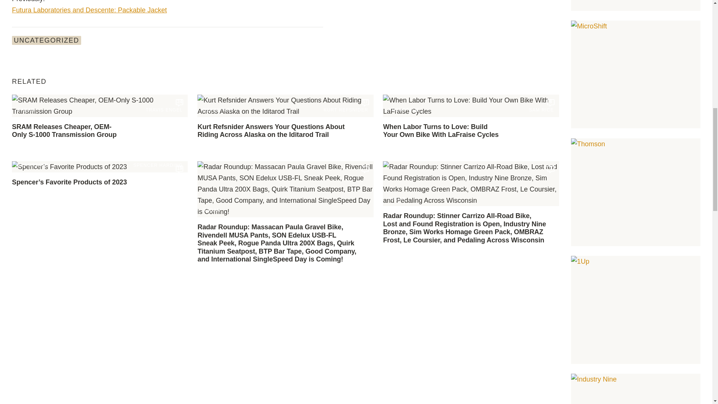 The width and height of the screenshot is (718, 404). I want to click on Janus Cycle Group, so click(636, 5).